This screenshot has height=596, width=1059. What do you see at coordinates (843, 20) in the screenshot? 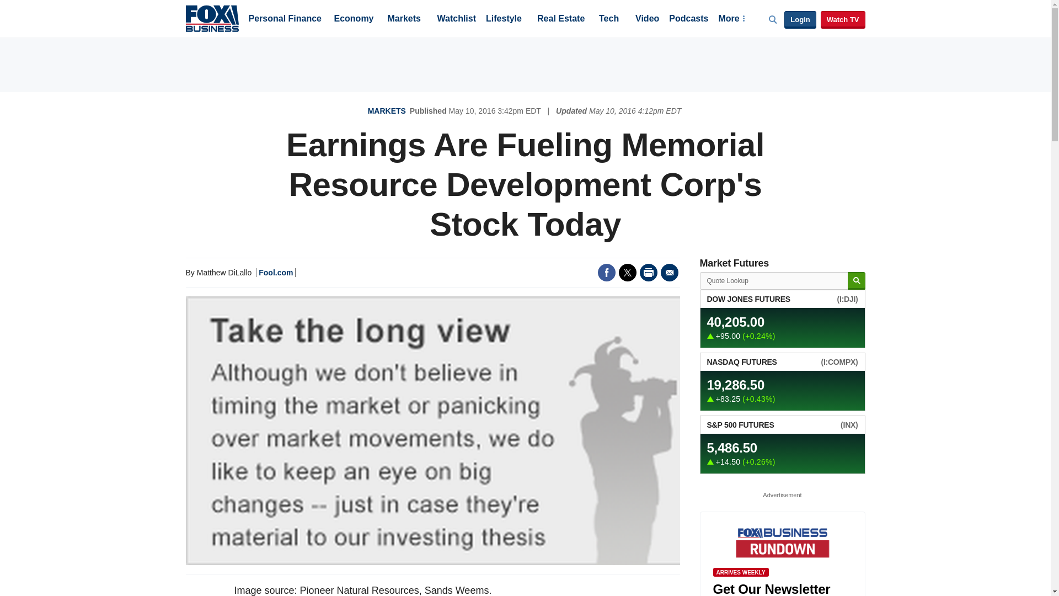
I see `Watch TV` at bounding box center [843, 20].